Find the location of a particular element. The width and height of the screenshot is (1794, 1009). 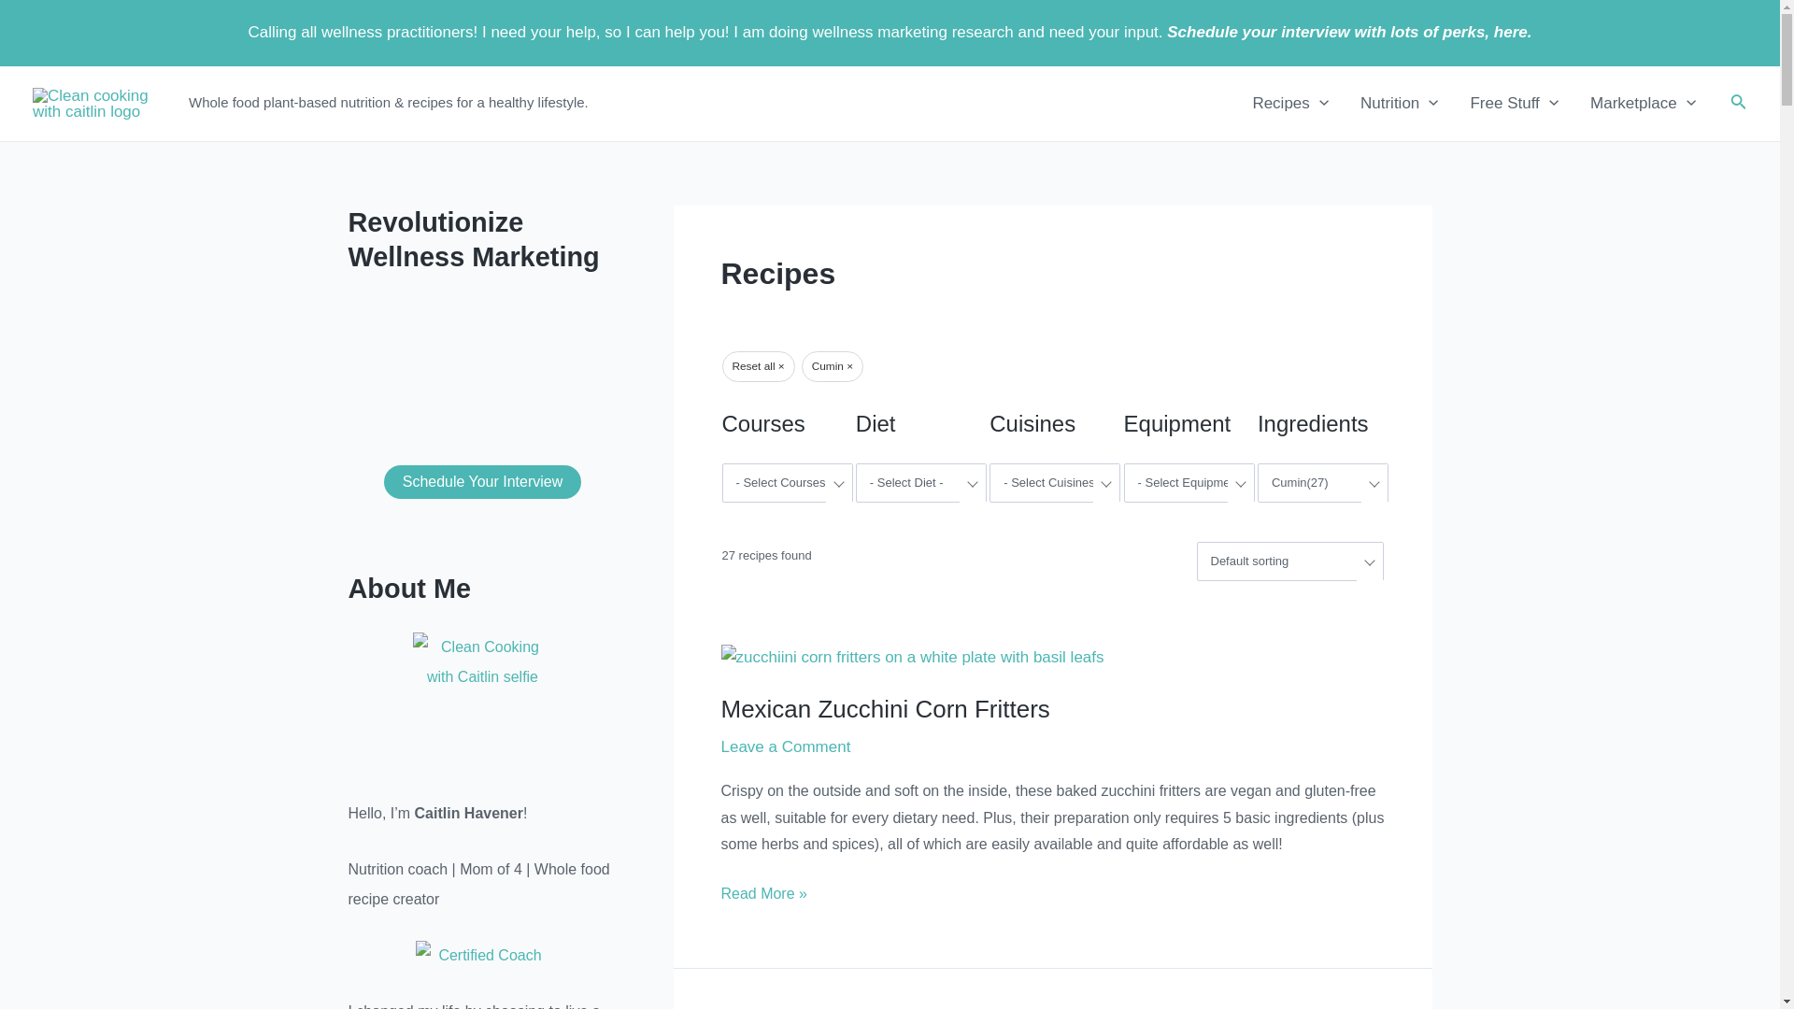

Recipes is located at coordinates (1289, 104).